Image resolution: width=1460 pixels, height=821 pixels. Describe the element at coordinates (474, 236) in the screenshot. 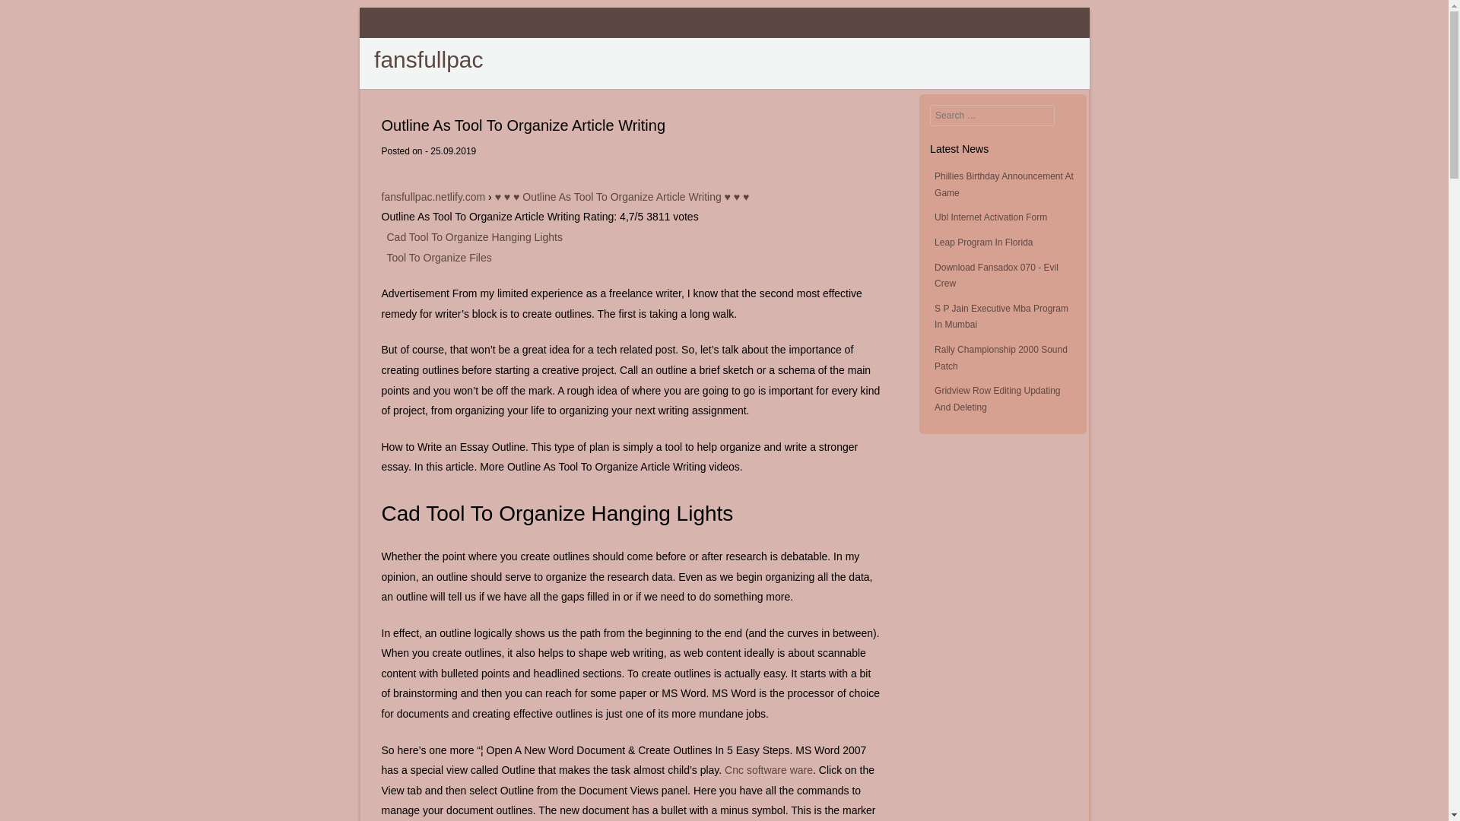

I see `Cad Tool To Organize Hanging Lights` at that location.